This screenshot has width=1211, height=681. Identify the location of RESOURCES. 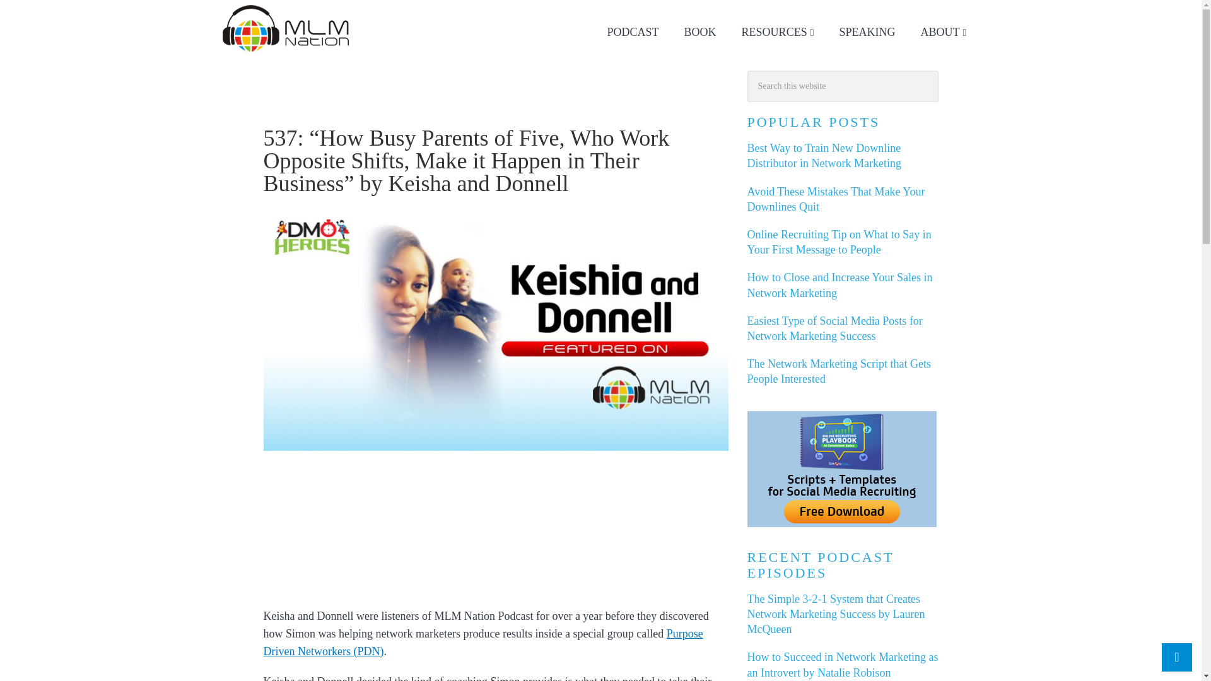
(778, 32).